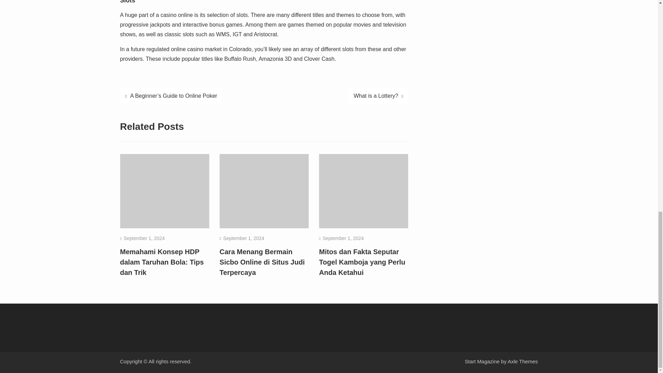 This screenshot has height=373, width=663. Describe the element at coordinates (262, 262) in the screenshot. I see `Cara Menang Bermain Sicbo Online di Situs Judi Terpercaya` at that location.